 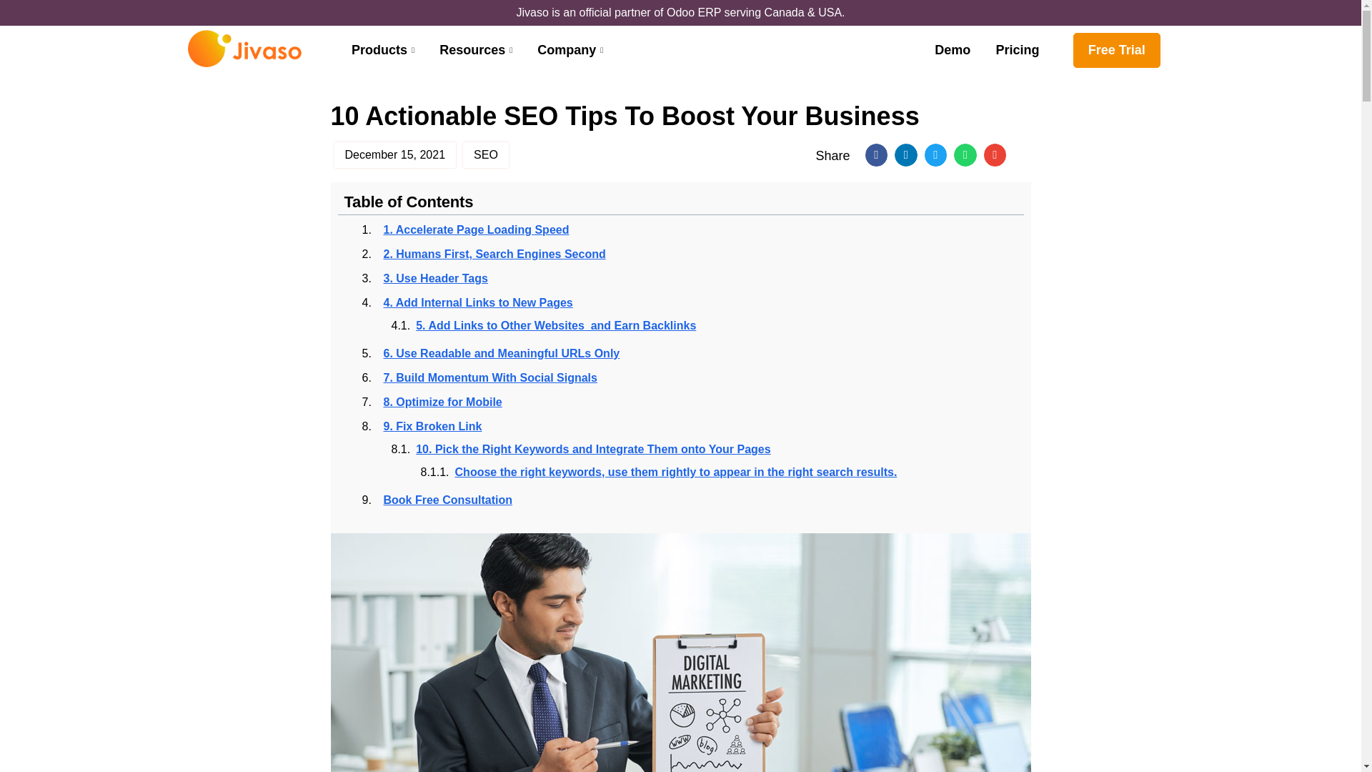 What do you see at coordinates (1116, 50) in the screenshot?
I see `Free Trial` at bounding box center [1116, 50].